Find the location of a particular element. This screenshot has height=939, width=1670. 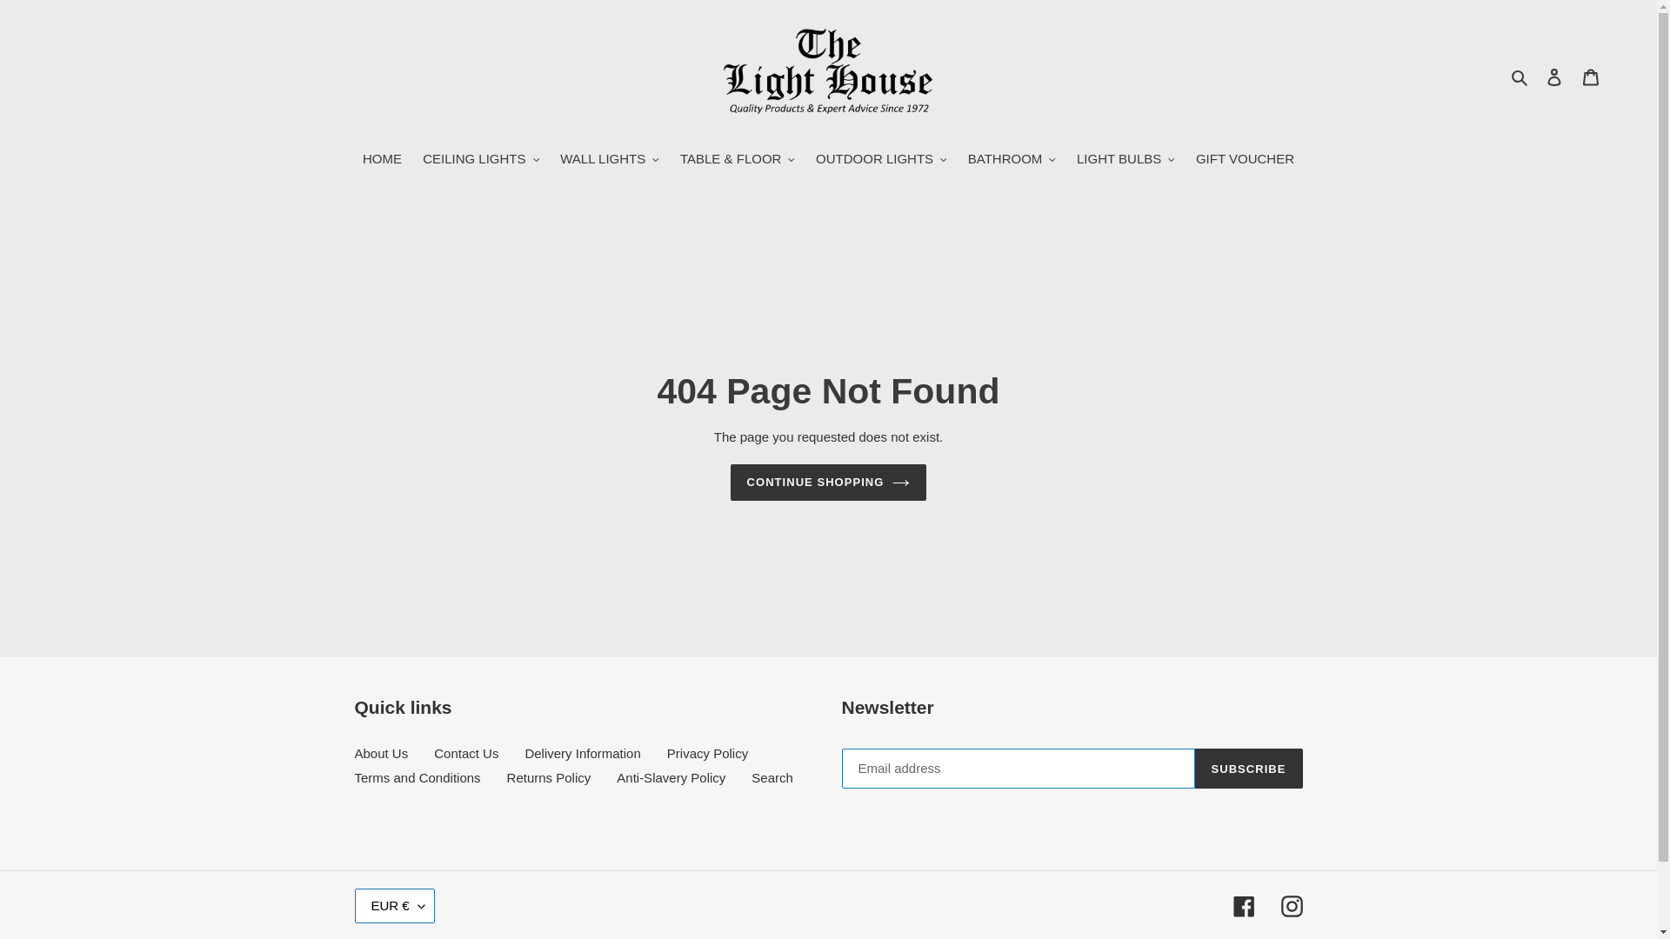

Log in is located at coordinates (1554, 77).